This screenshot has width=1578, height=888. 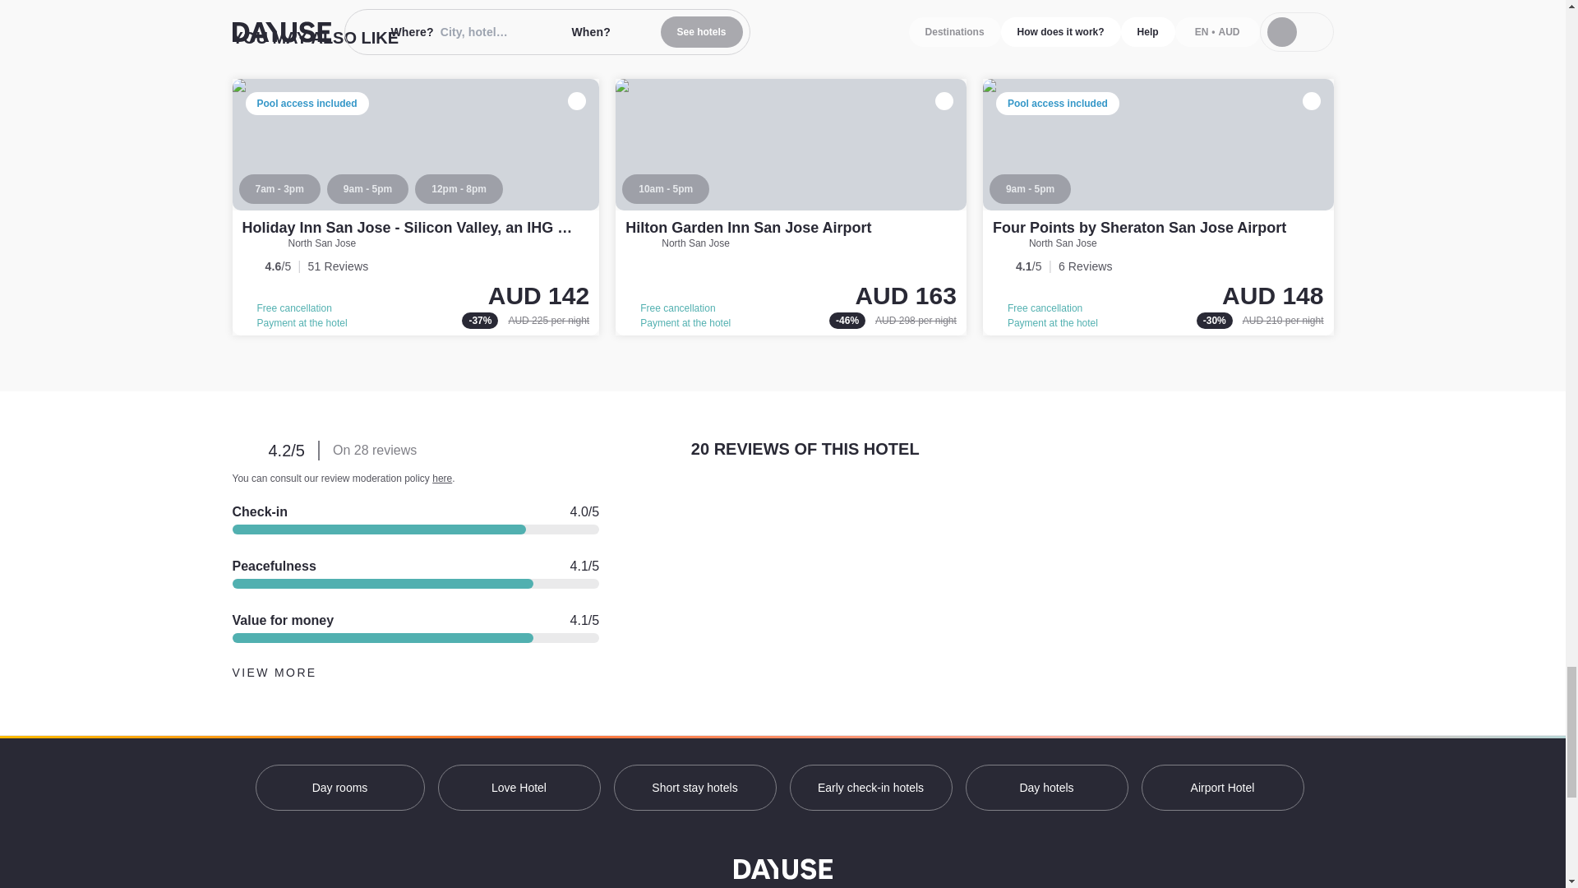 I want to click on Holiday Inn San Jose - Silicon Valley, an IHG Hotel, so click(x=416, y=207).